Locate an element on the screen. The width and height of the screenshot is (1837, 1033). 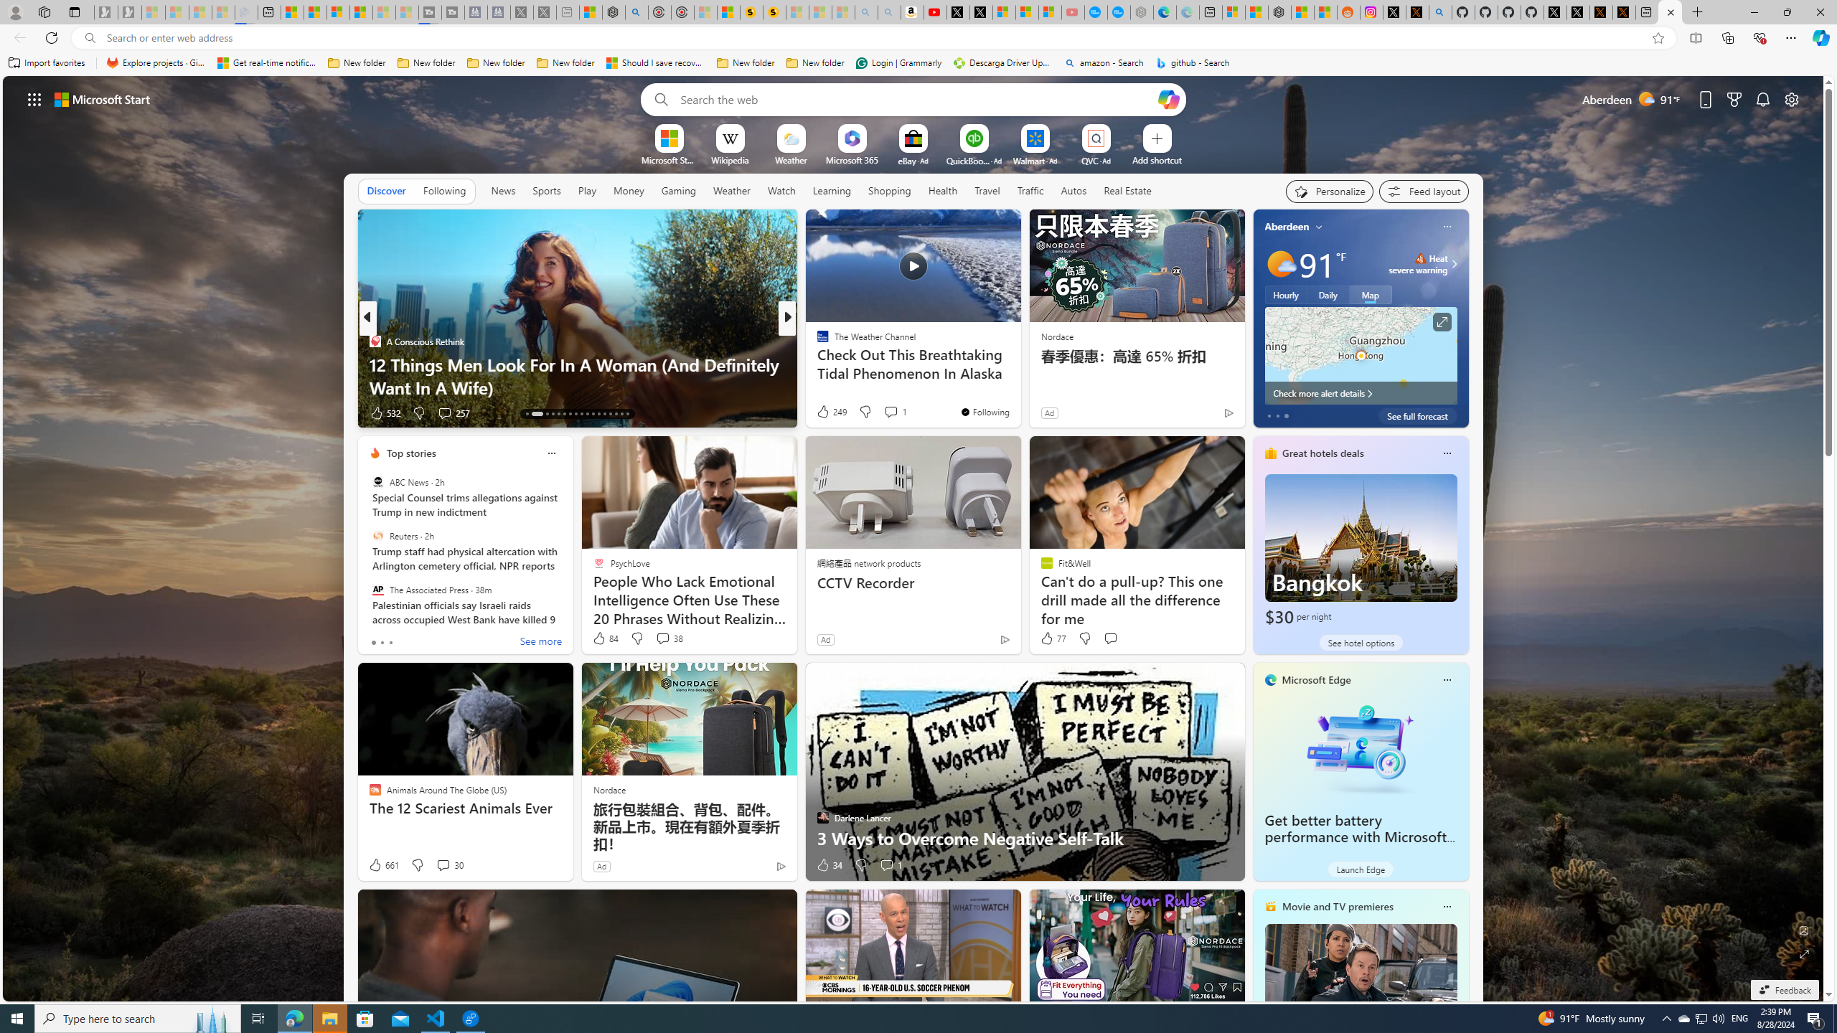
Shopping is located at coordinates (890, 191).